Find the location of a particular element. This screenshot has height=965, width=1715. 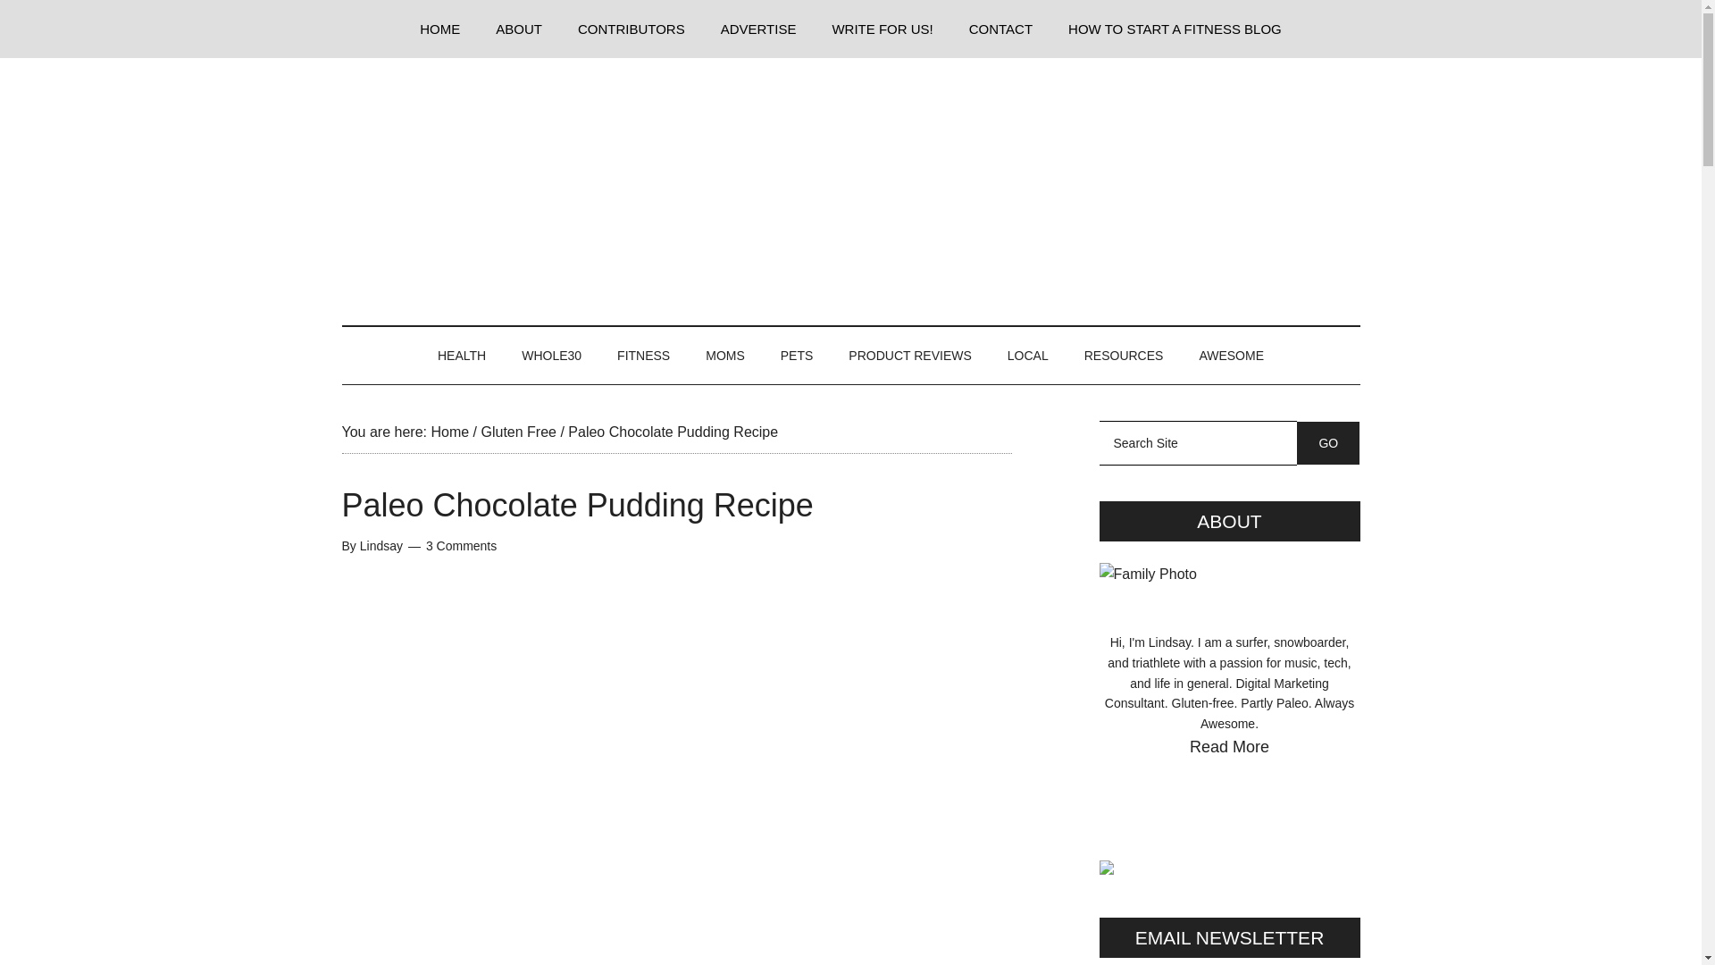

Go is located at coordinates (1327, 442).